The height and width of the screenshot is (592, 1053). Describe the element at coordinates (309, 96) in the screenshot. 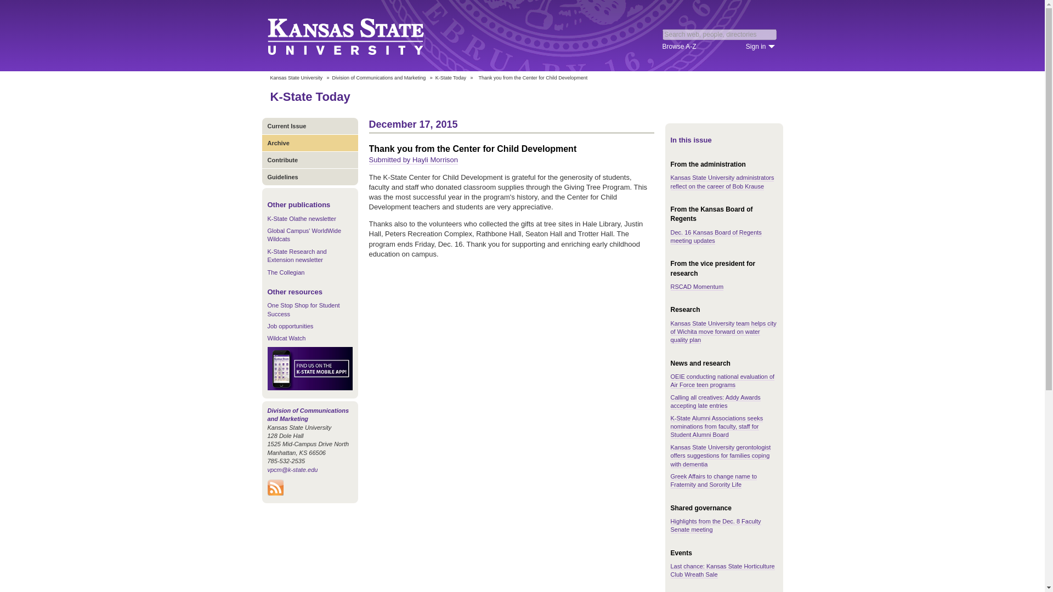

I see `K-State Today` at that location.